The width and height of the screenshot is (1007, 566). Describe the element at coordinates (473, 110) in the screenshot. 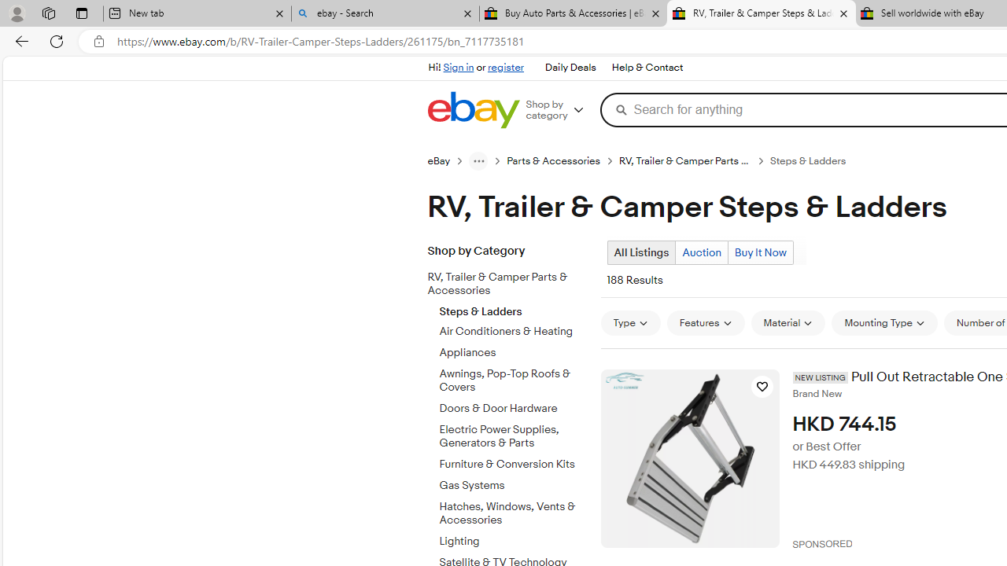

I see `eBay Home` at that location.